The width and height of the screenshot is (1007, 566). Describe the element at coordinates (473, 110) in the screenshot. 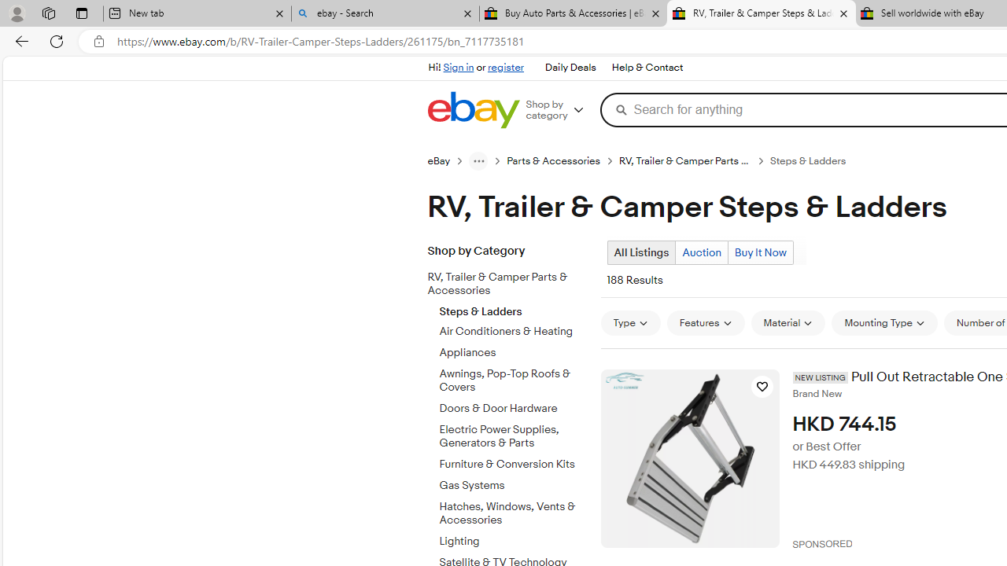

I see `eBay Home` at that location.